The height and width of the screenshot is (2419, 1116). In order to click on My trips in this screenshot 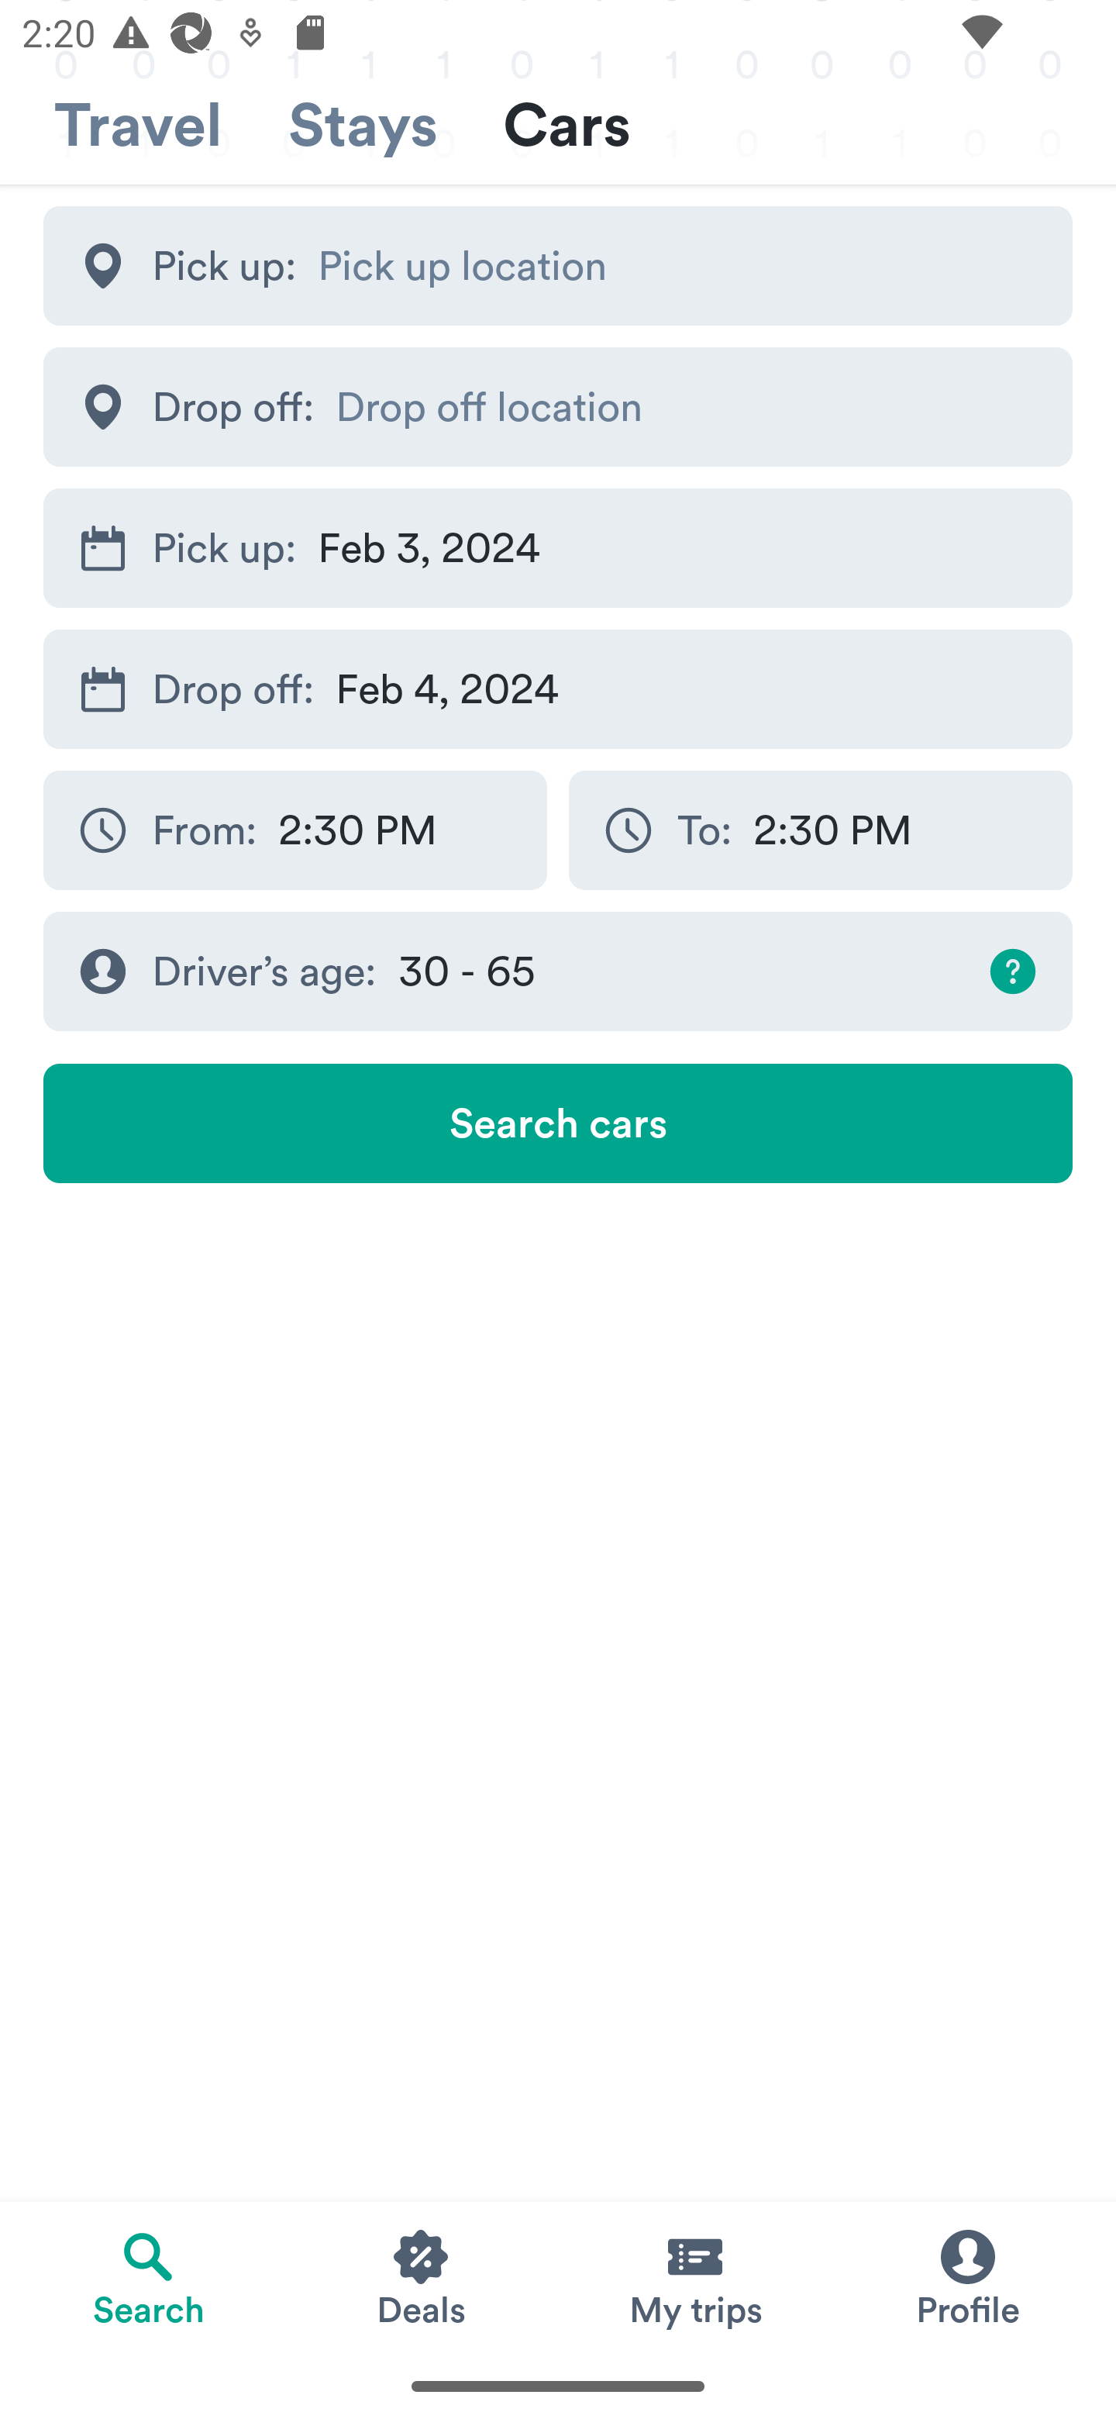, I will do `click(694, 2277)`.